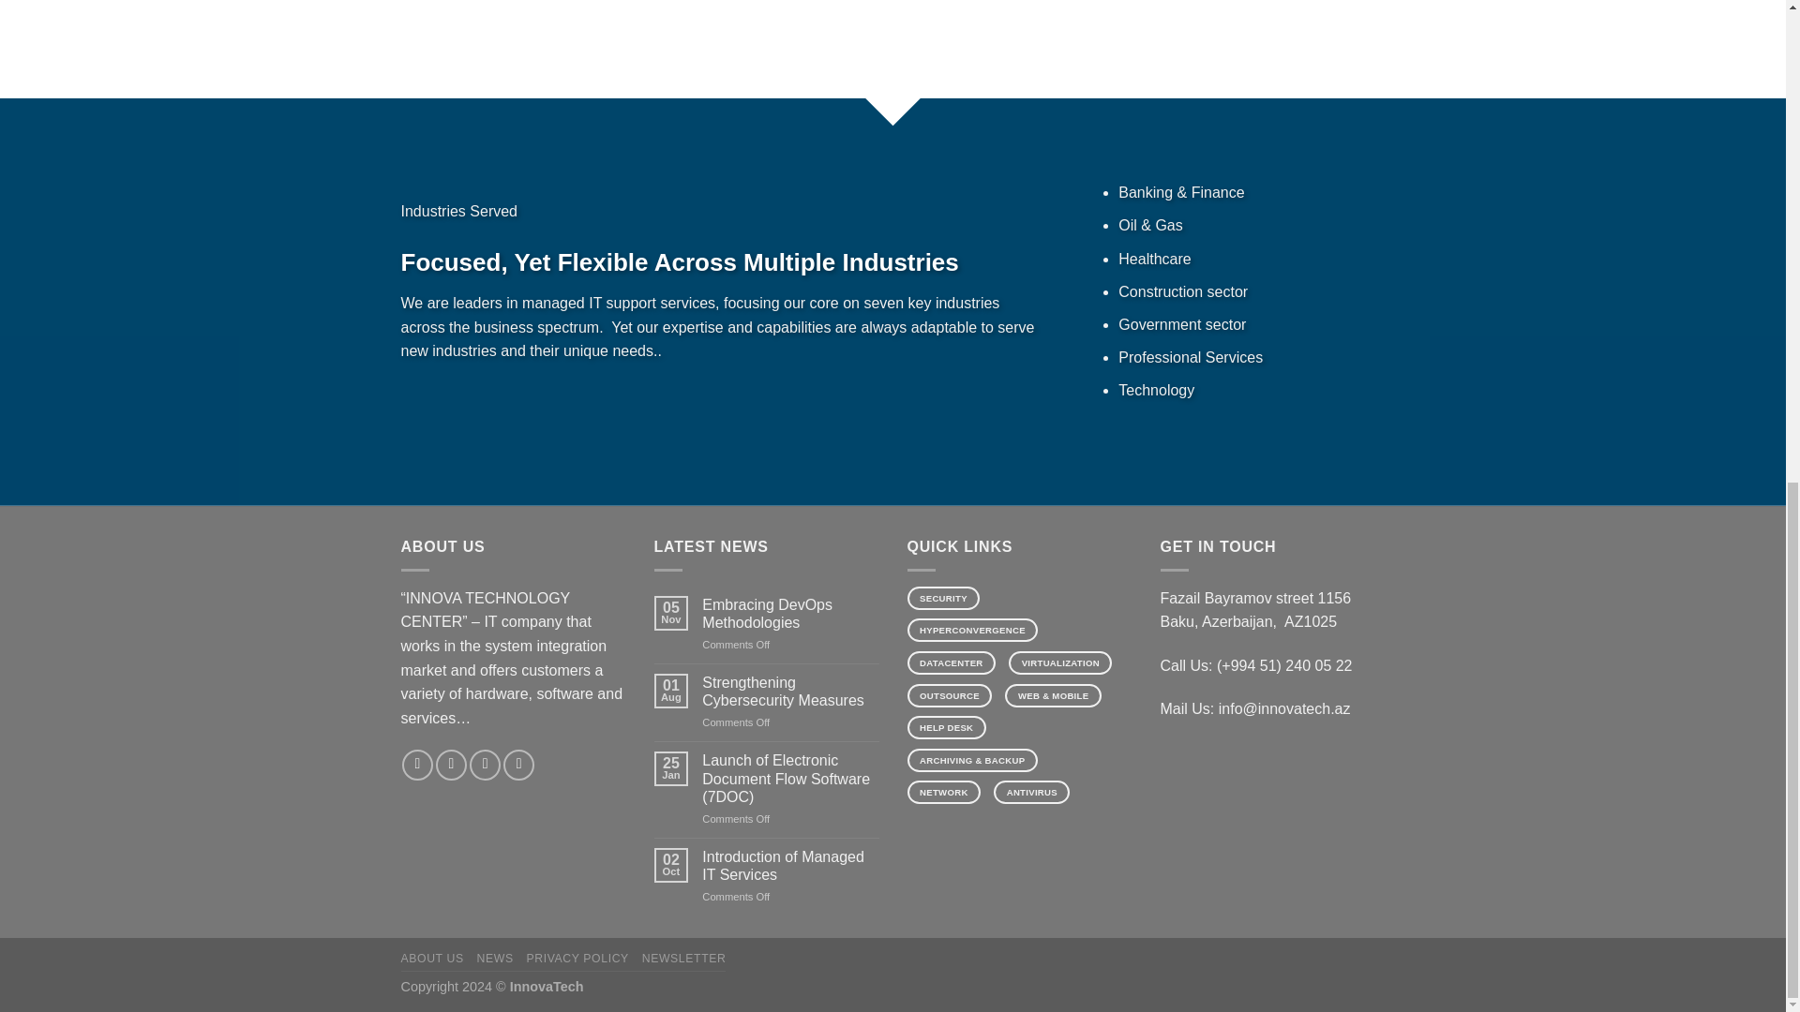 Image resolution: width=1800 pixels, height=1012 pixels. What do you see at coordinates (789, 613) in the screenshot?
I see `Embracing DevOps Methodologies` at bounding box center [789, 613].